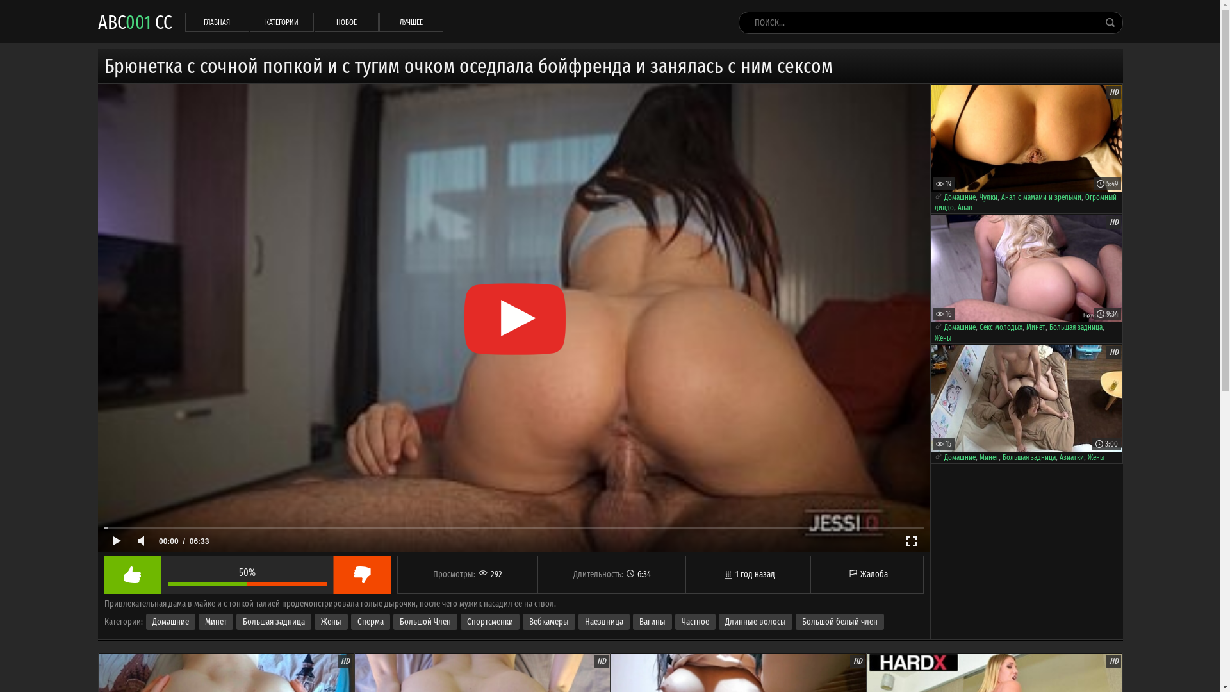  What do you see at coordinates (135, 22) in the screenshot?
I see `ABC001 CC` at bounding box center [135, 22].